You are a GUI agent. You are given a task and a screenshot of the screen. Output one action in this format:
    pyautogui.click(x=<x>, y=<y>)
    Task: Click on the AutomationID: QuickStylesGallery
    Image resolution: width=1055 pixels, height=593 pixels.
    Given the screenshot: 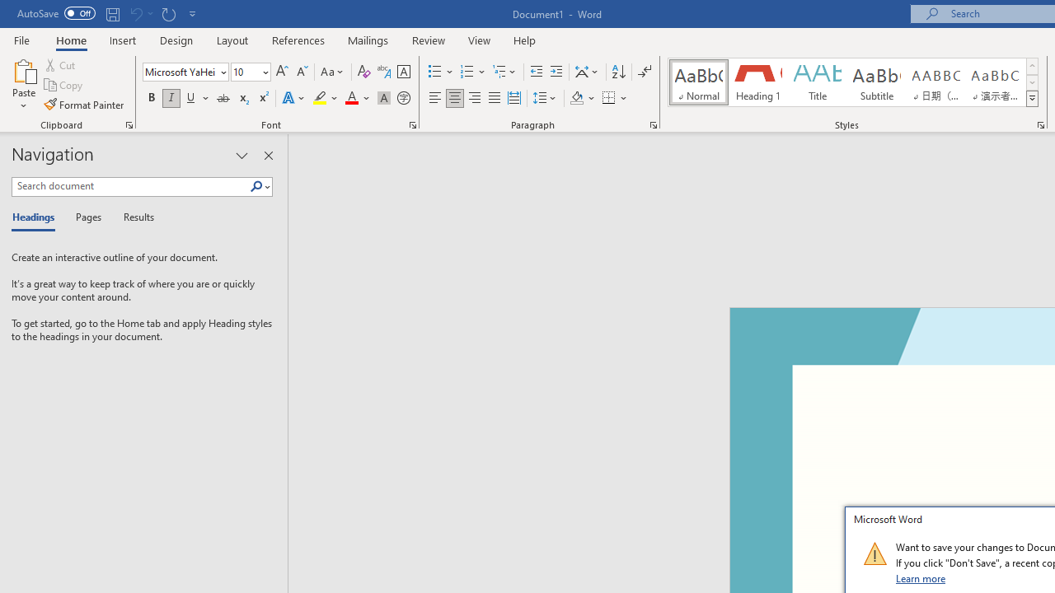 What is the action you would take?
    pyautogui.click(x=854, y=82)
    